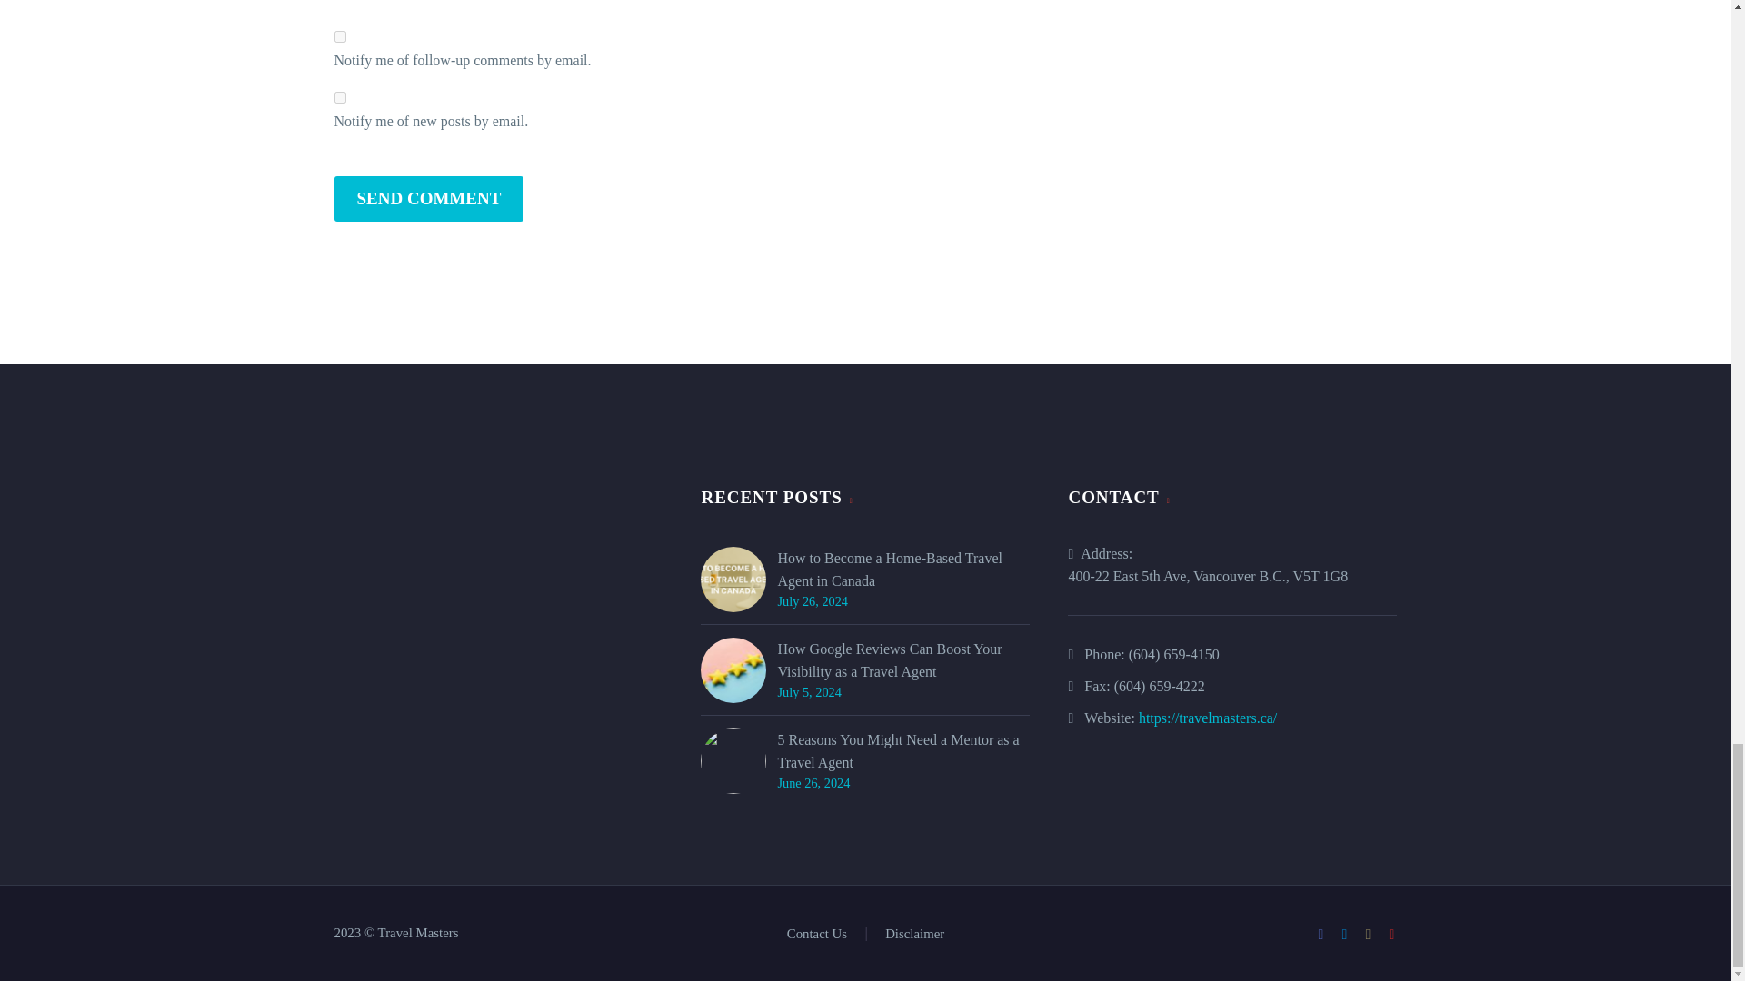 This screenshot has height=981, width=1745. What do you see at coordinates (340, 36) in the screenshot?
I see `subscribe` at bounding box center [340, 36].